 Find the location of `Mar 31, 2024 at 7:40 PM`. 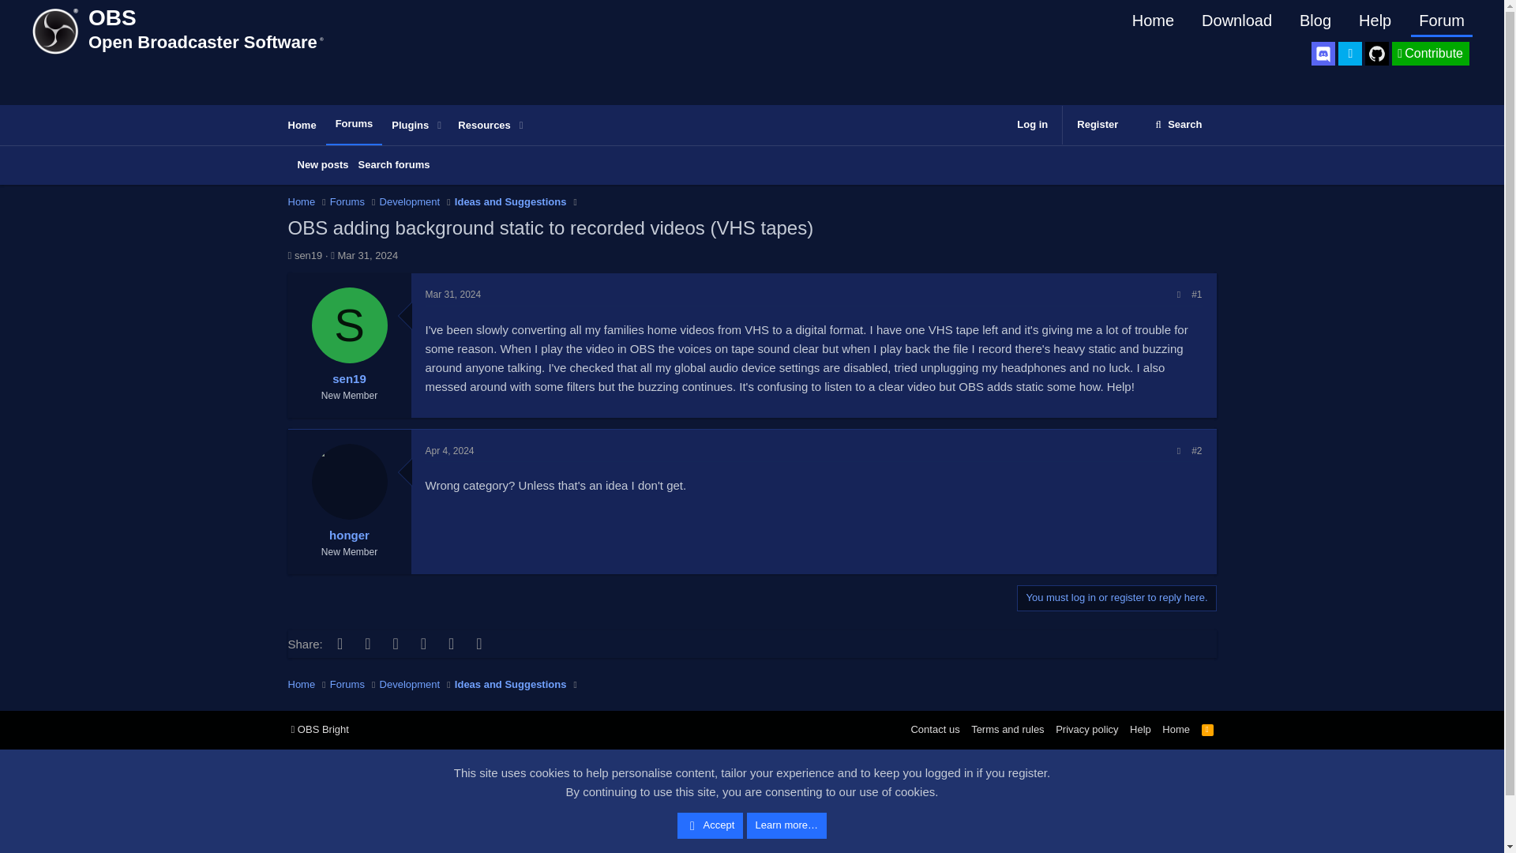

Mar 31, 2024 at 7:40 PM is located at coordinates (751, 182).